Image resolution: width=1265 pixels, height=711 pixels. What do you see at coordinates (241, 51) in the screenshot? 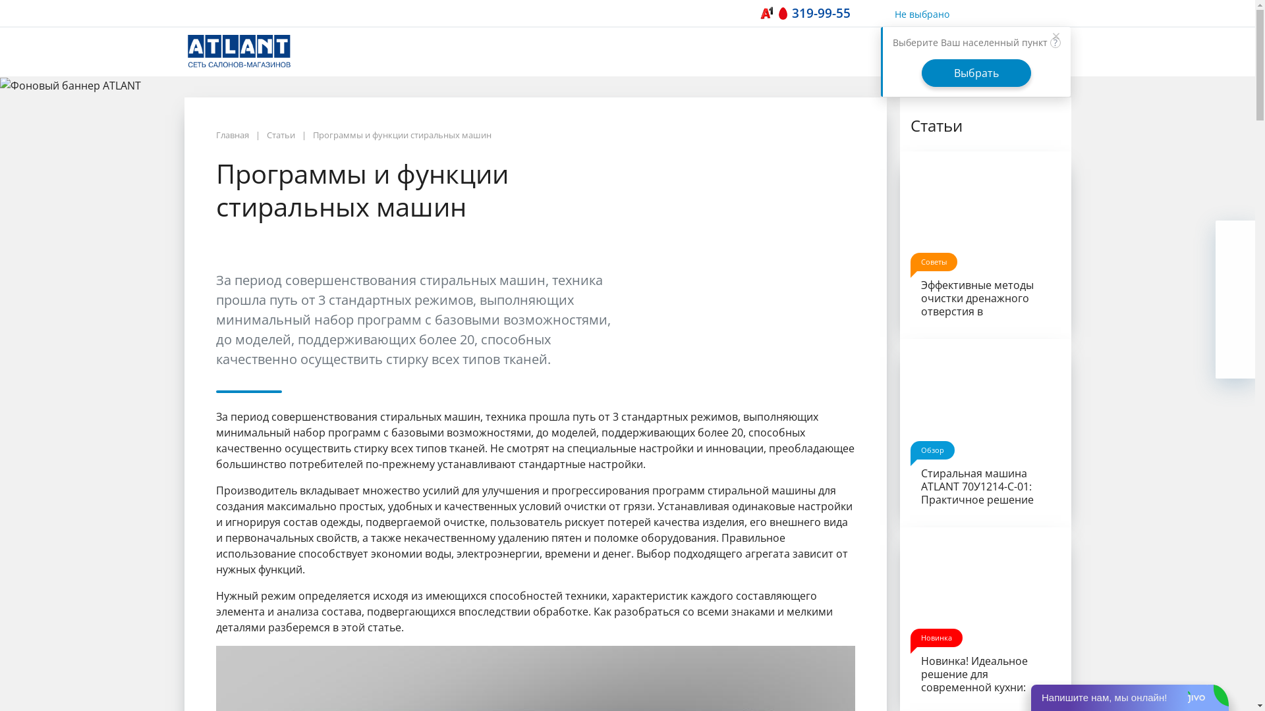
I see ` ` at bounding box center [241, 51].